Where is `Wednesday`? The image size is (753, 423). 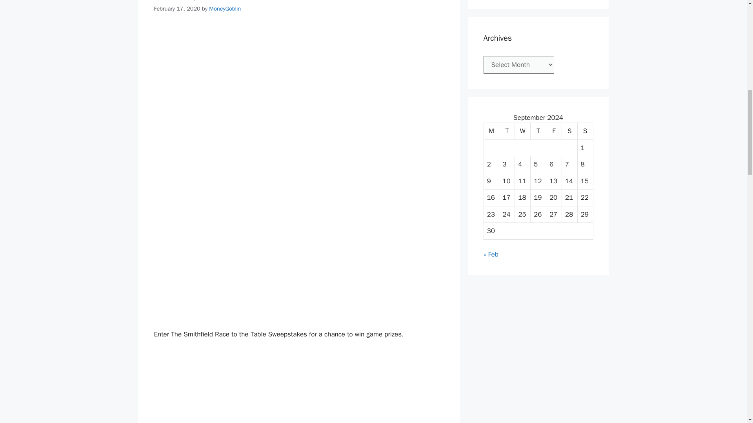 Wednesday is located at coordinates (523, 132).